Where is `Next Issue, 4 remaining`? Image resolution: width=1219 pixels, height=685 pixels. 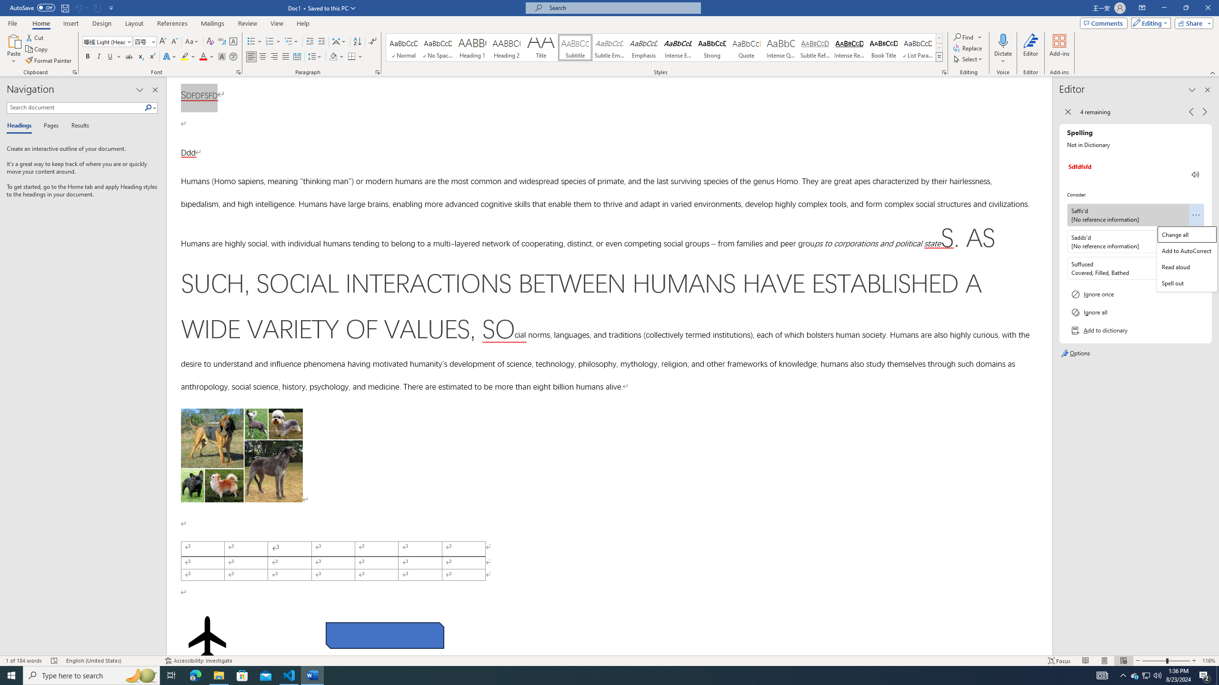
Next Issue, 4 remaining is located at coordinates (1205, 112).